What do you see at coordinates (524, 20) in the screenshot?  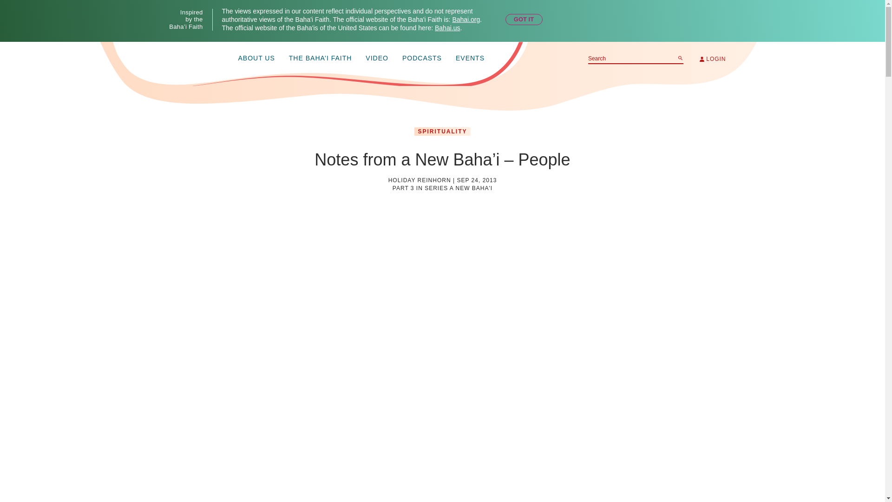 I see `GOT IT` at bounding box center [524, 20].